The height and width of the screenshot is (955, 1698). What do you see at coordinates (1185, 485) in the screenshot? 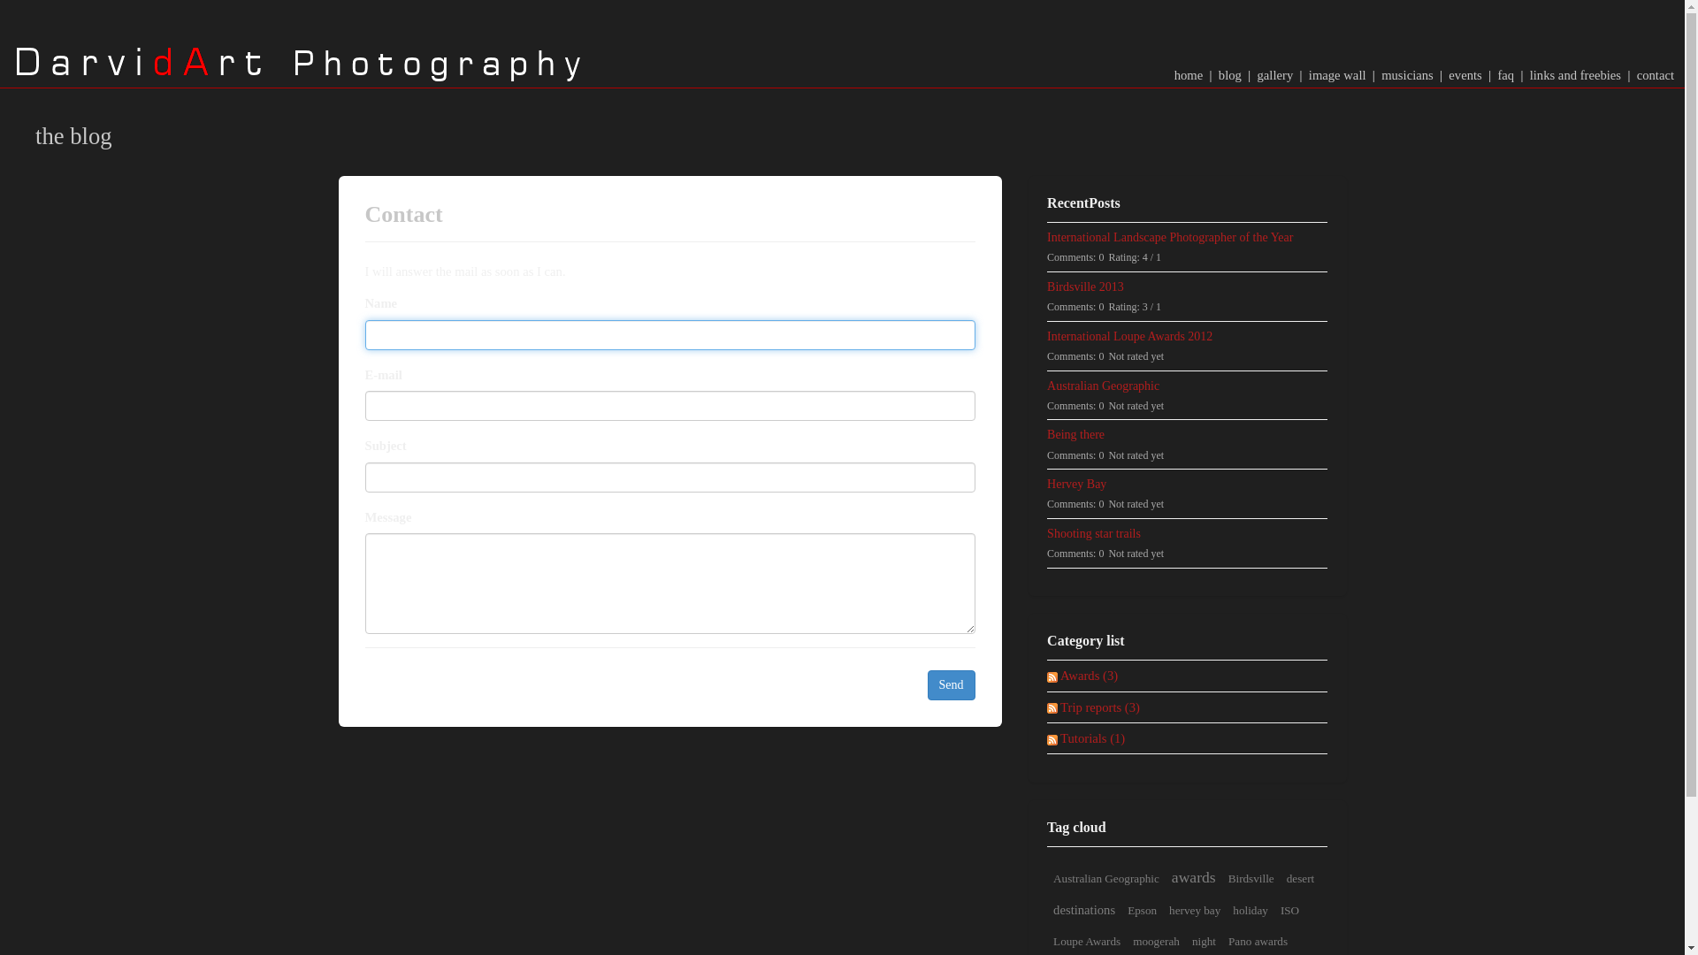
I see `Hervey Bay` at bounding box center [1185, 485].